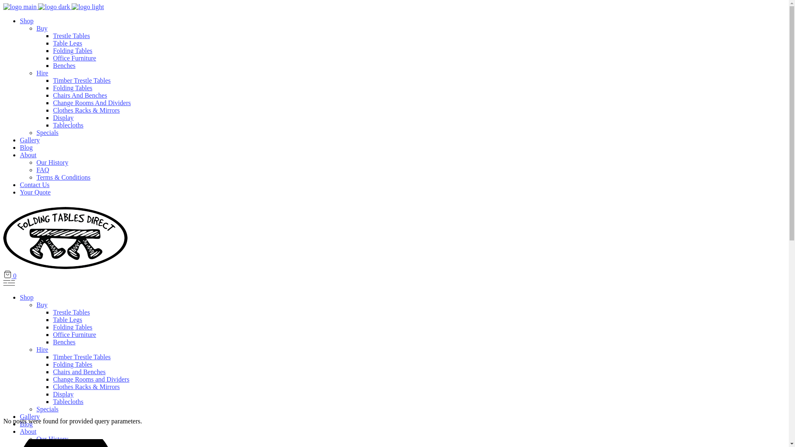 The width and height of the screenshot is (795, 447). I want to click on Tablecloths, so click(68, 401).